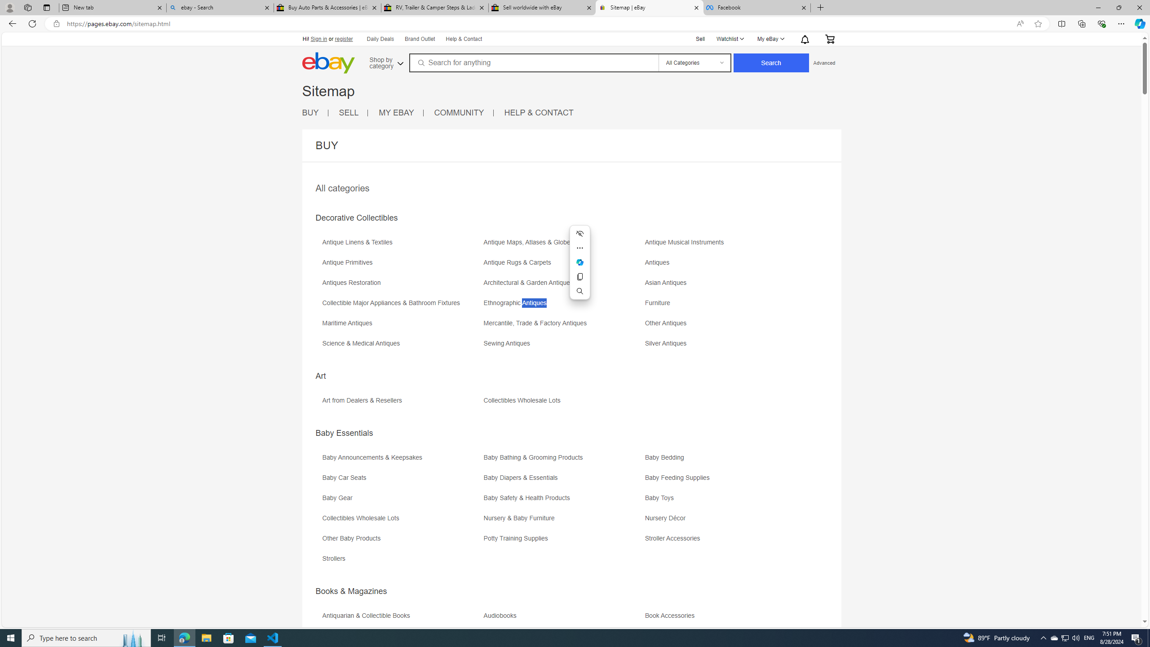  What do you see at coordinates (517, 538) in the screenshot?
I see `Potty Training Supplies` at bounding box center [517, 538].